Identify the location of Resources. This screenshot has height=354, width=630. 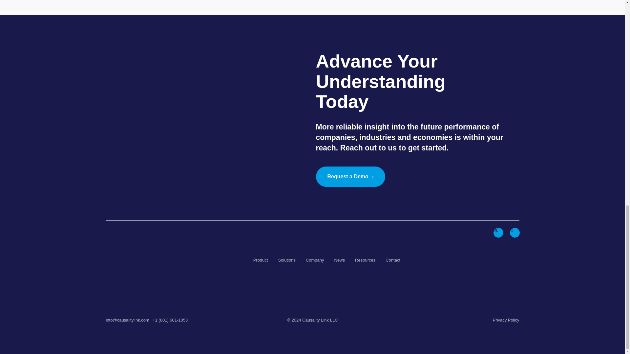
(365, 260).